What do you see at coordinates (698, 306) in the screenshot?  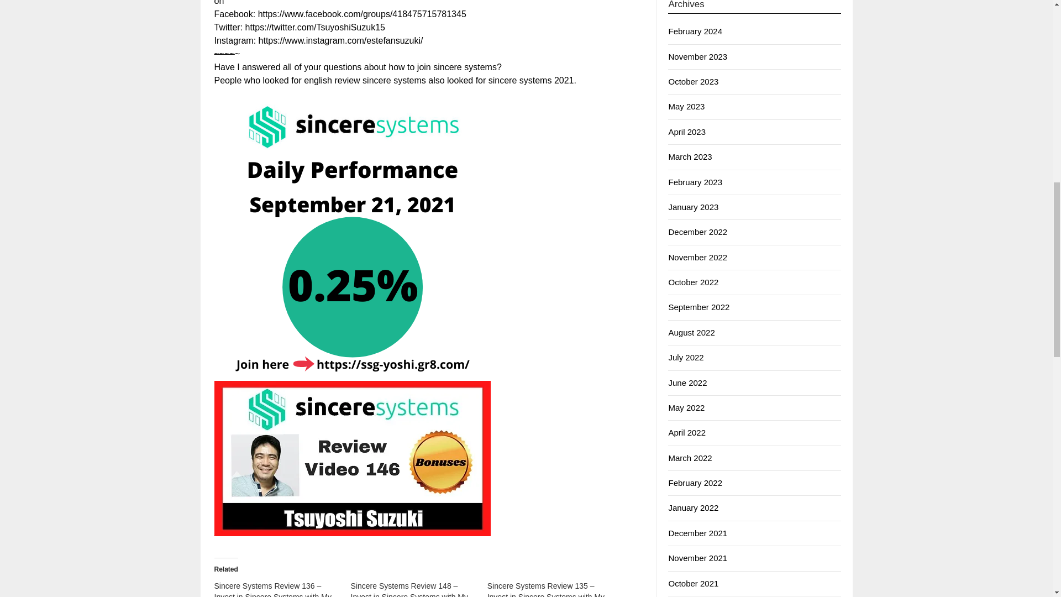 I see `September 2022` at bounding box center [698, 306].